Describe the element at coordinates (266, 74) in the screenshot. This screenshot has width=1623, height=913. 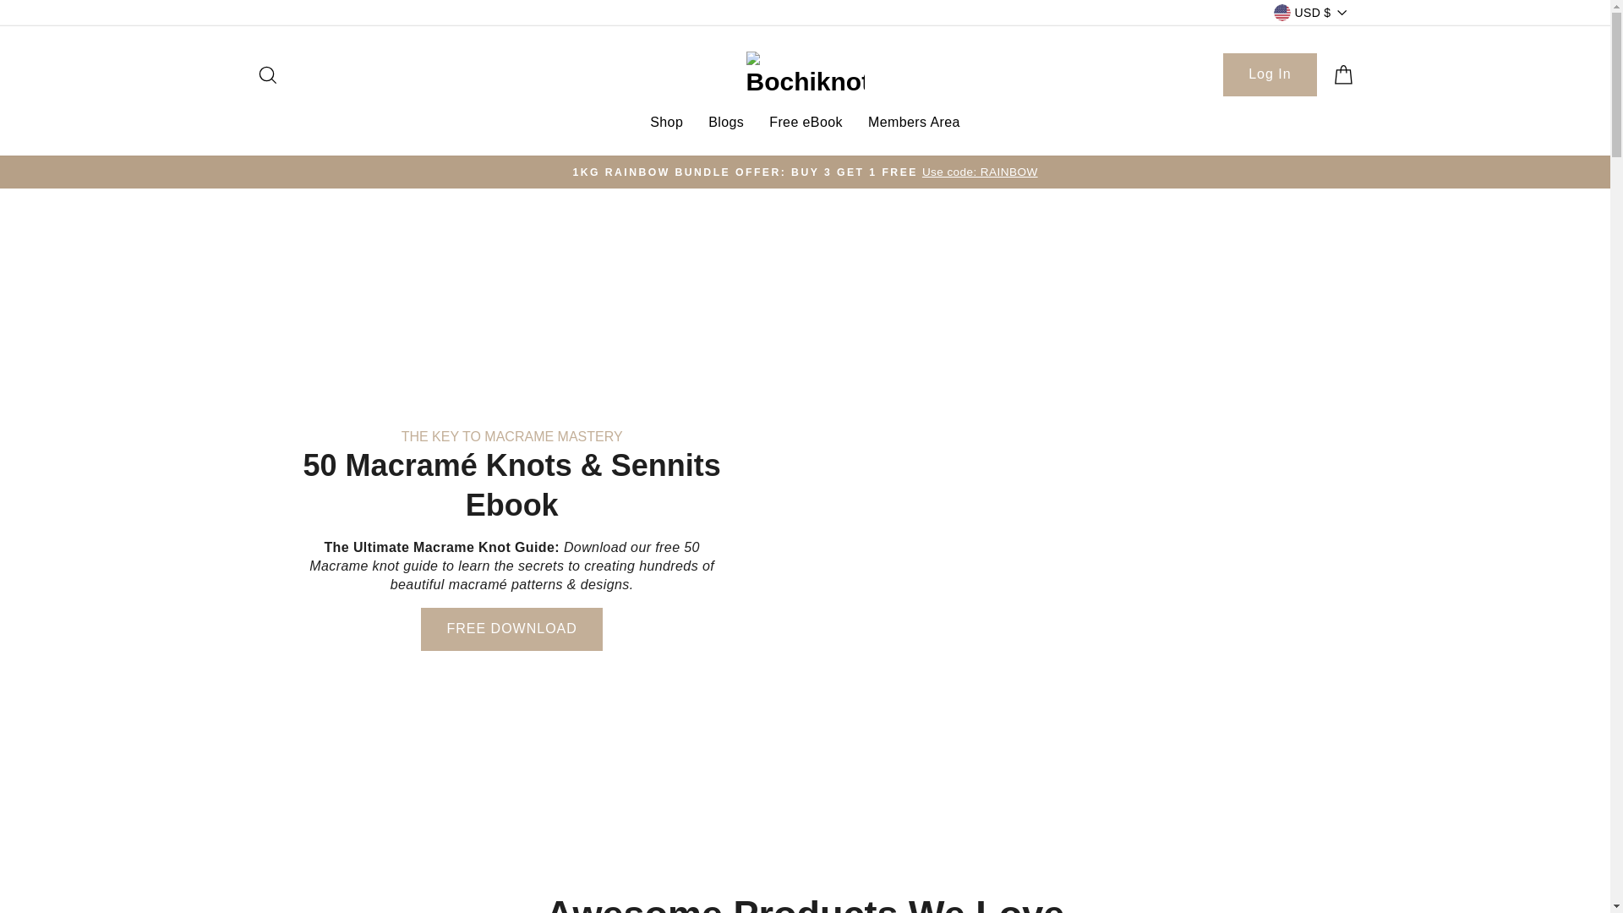
I see `Search` at that location.